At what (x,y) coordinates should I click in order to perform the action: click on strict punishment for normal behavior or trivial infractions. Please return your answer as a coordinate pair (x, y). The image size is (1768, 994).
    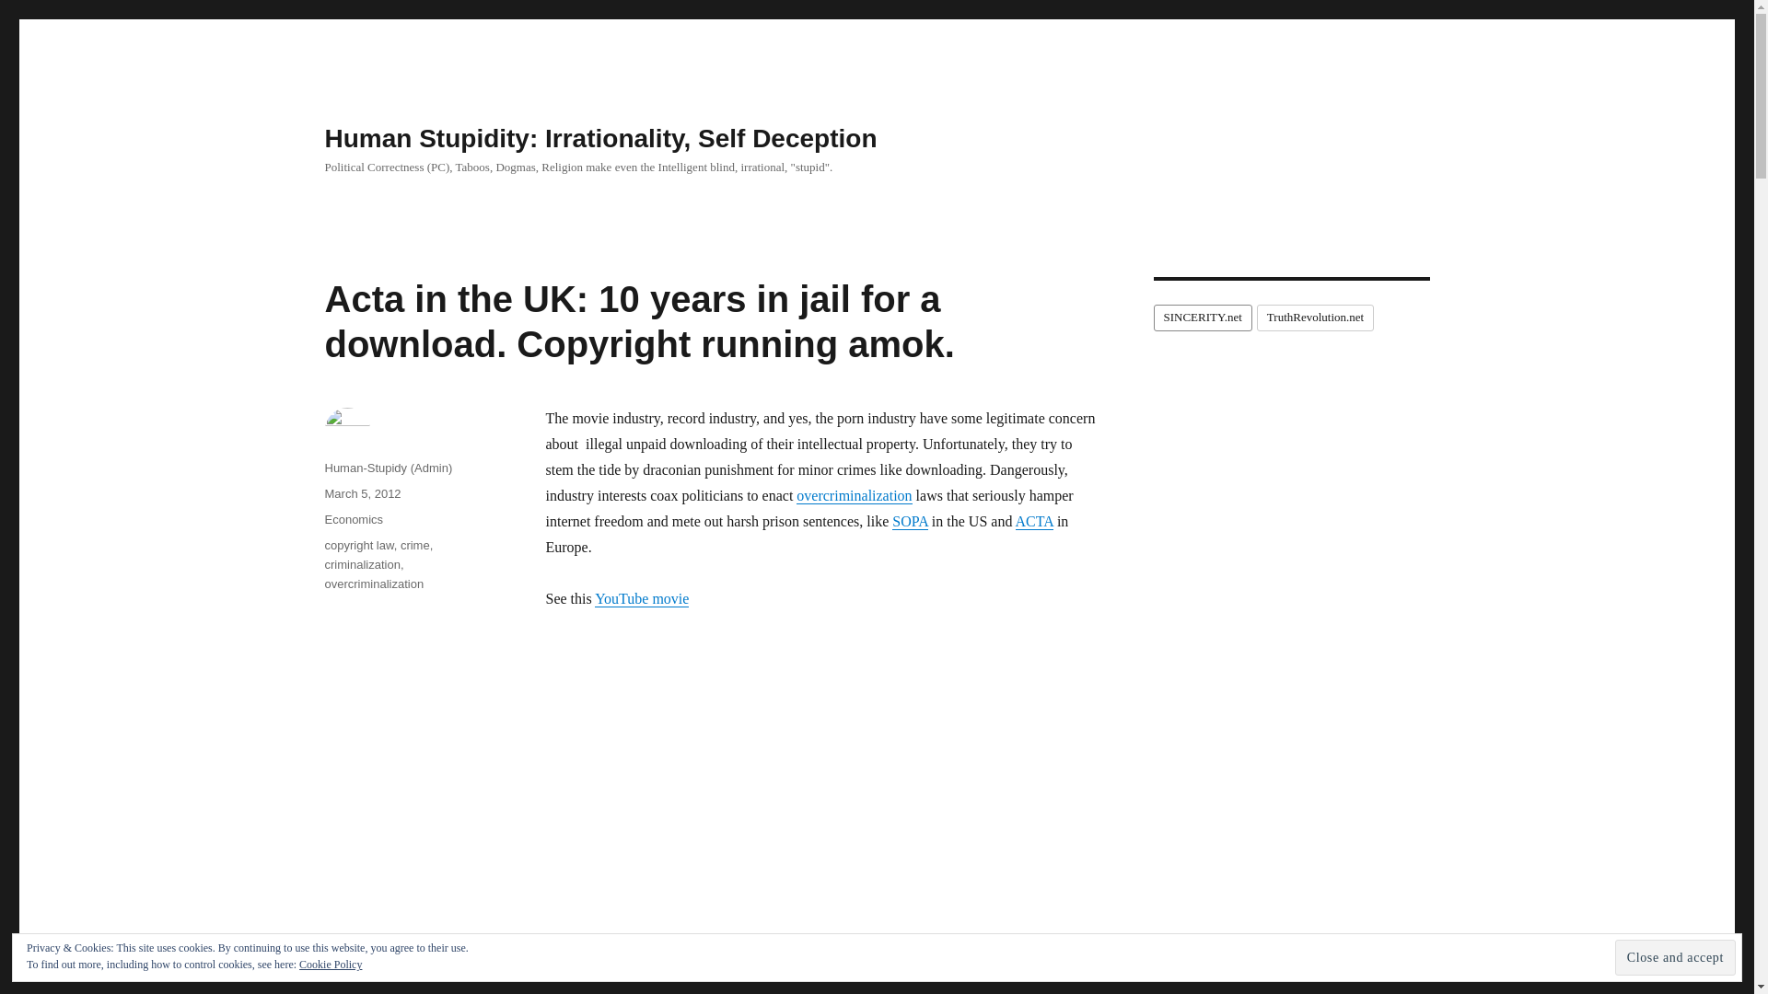
    Looking at the image, I should click on (855, 495).